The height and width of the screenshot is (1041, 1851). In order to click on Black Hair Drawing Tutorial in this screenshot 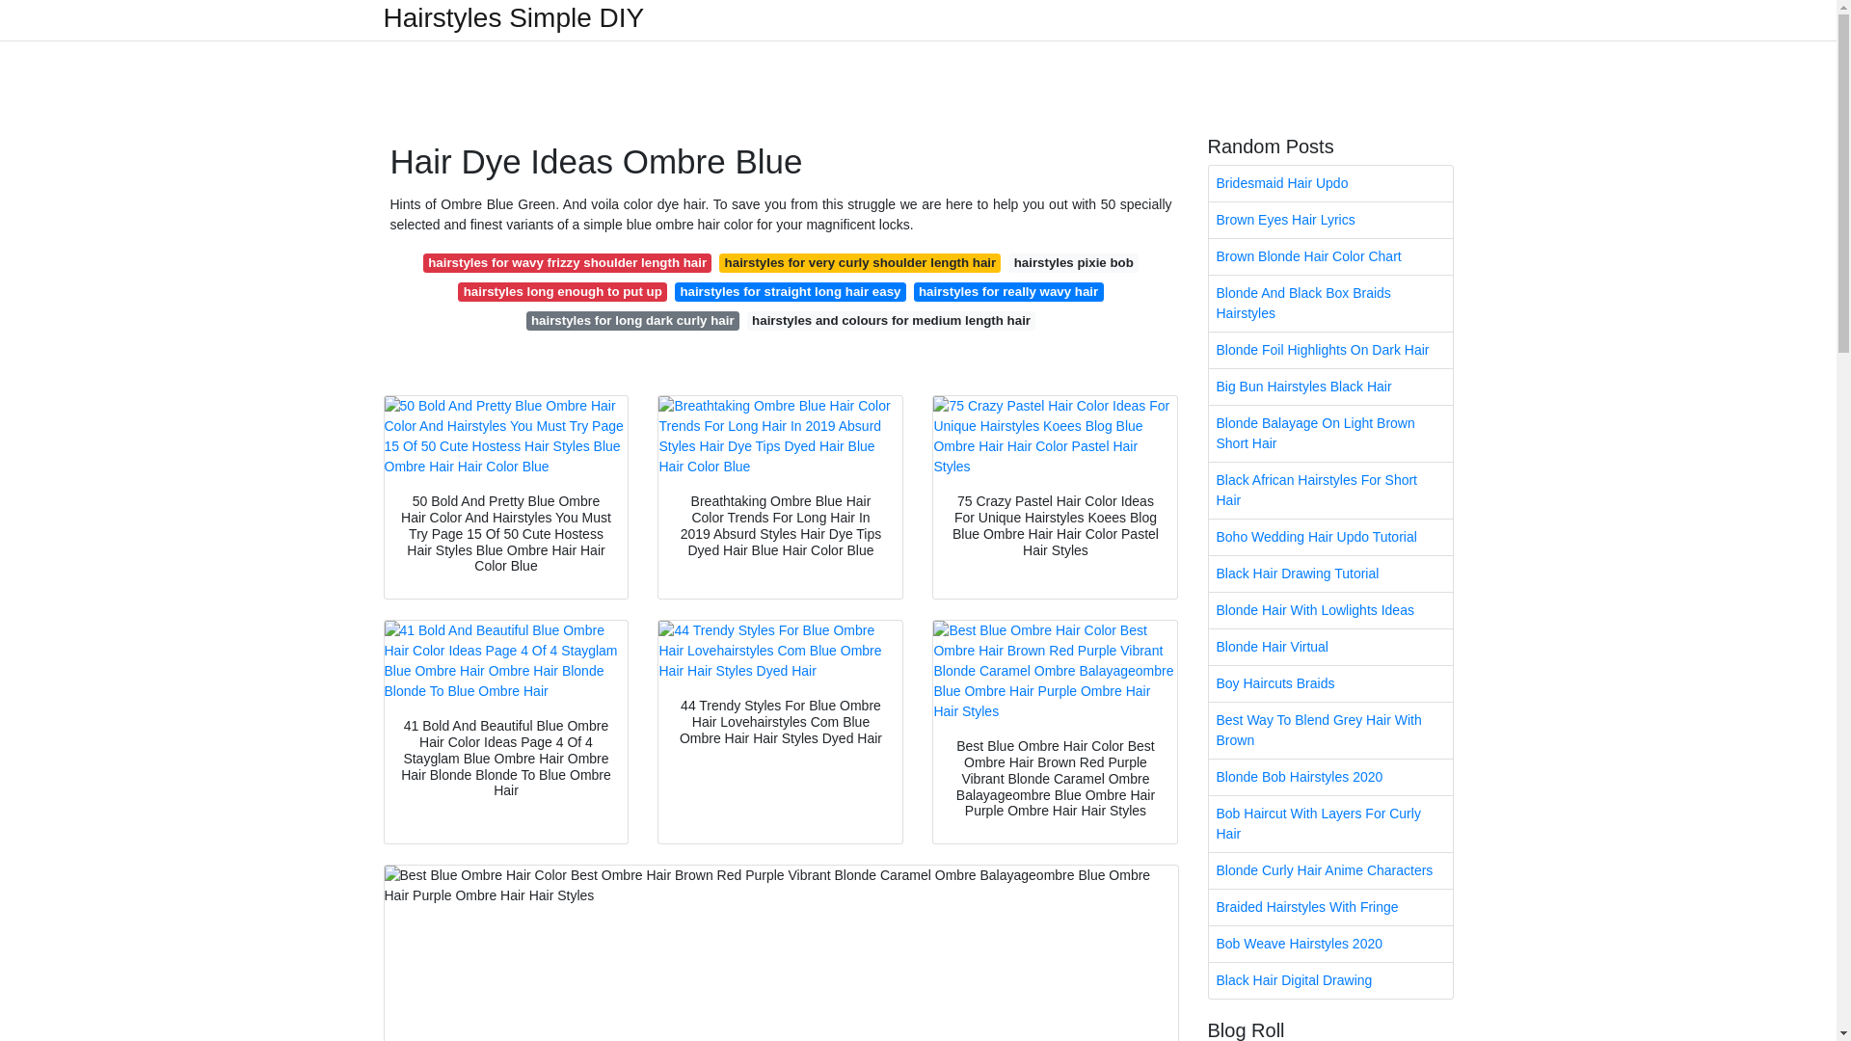, I will do `click(1330, 574)`.